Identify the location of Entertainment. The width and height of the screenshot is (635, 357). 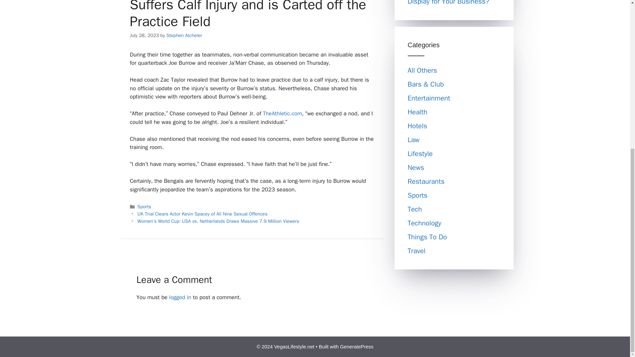
(429, 98).